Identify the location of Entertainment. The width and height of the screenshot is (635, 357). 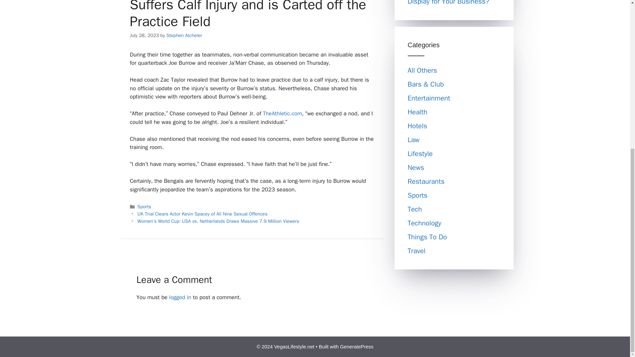
(429, 98).